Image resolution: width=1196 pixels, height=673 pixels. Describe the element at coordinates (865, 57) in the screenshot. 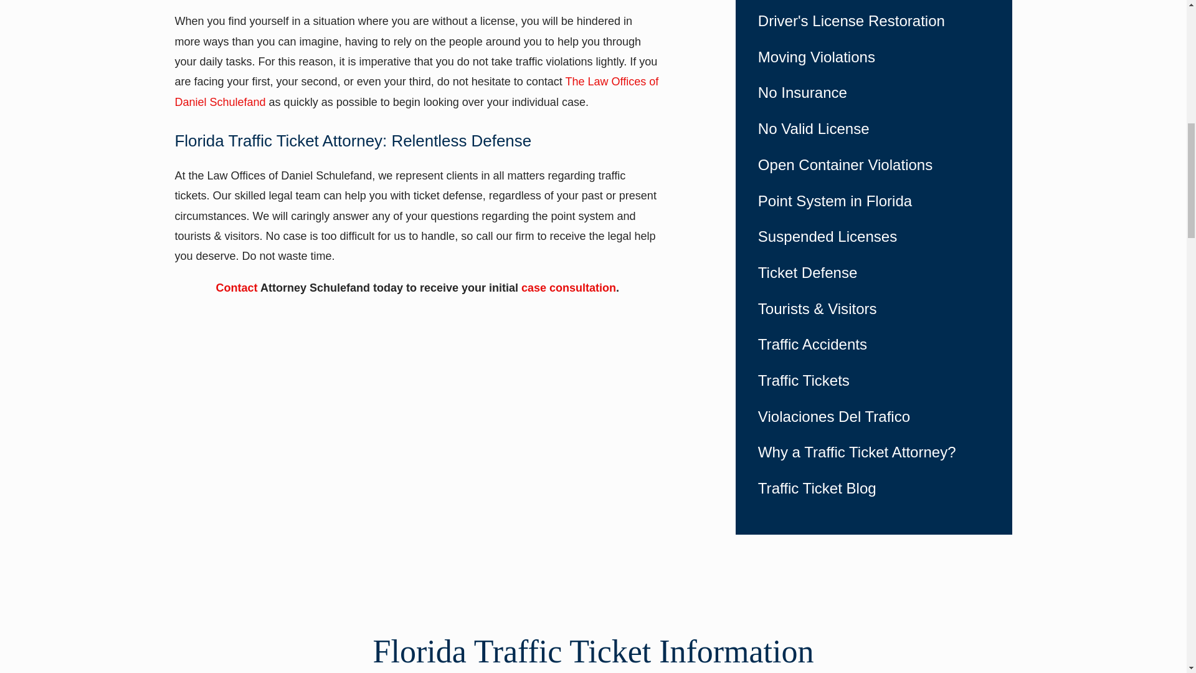

I see `Moving Violations` at that location.